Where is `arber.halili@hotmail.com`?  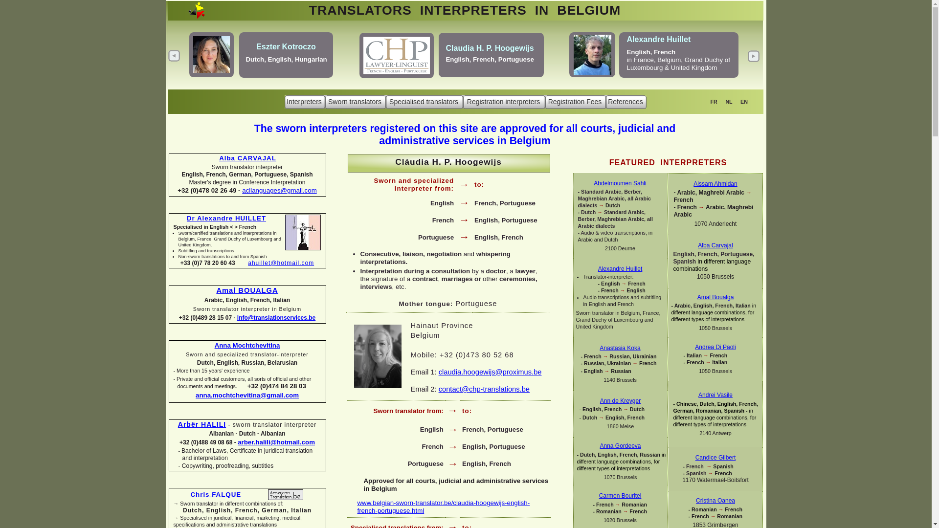
arber.halili@hotmail.com is located at coordinates (276, 442).